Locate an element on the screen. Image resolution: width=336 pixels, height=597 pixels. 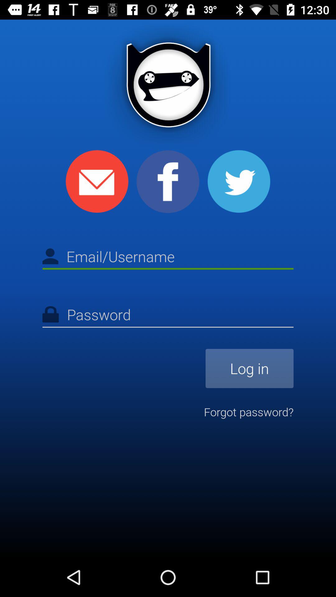
go to password is located at coordinates (168, 316).